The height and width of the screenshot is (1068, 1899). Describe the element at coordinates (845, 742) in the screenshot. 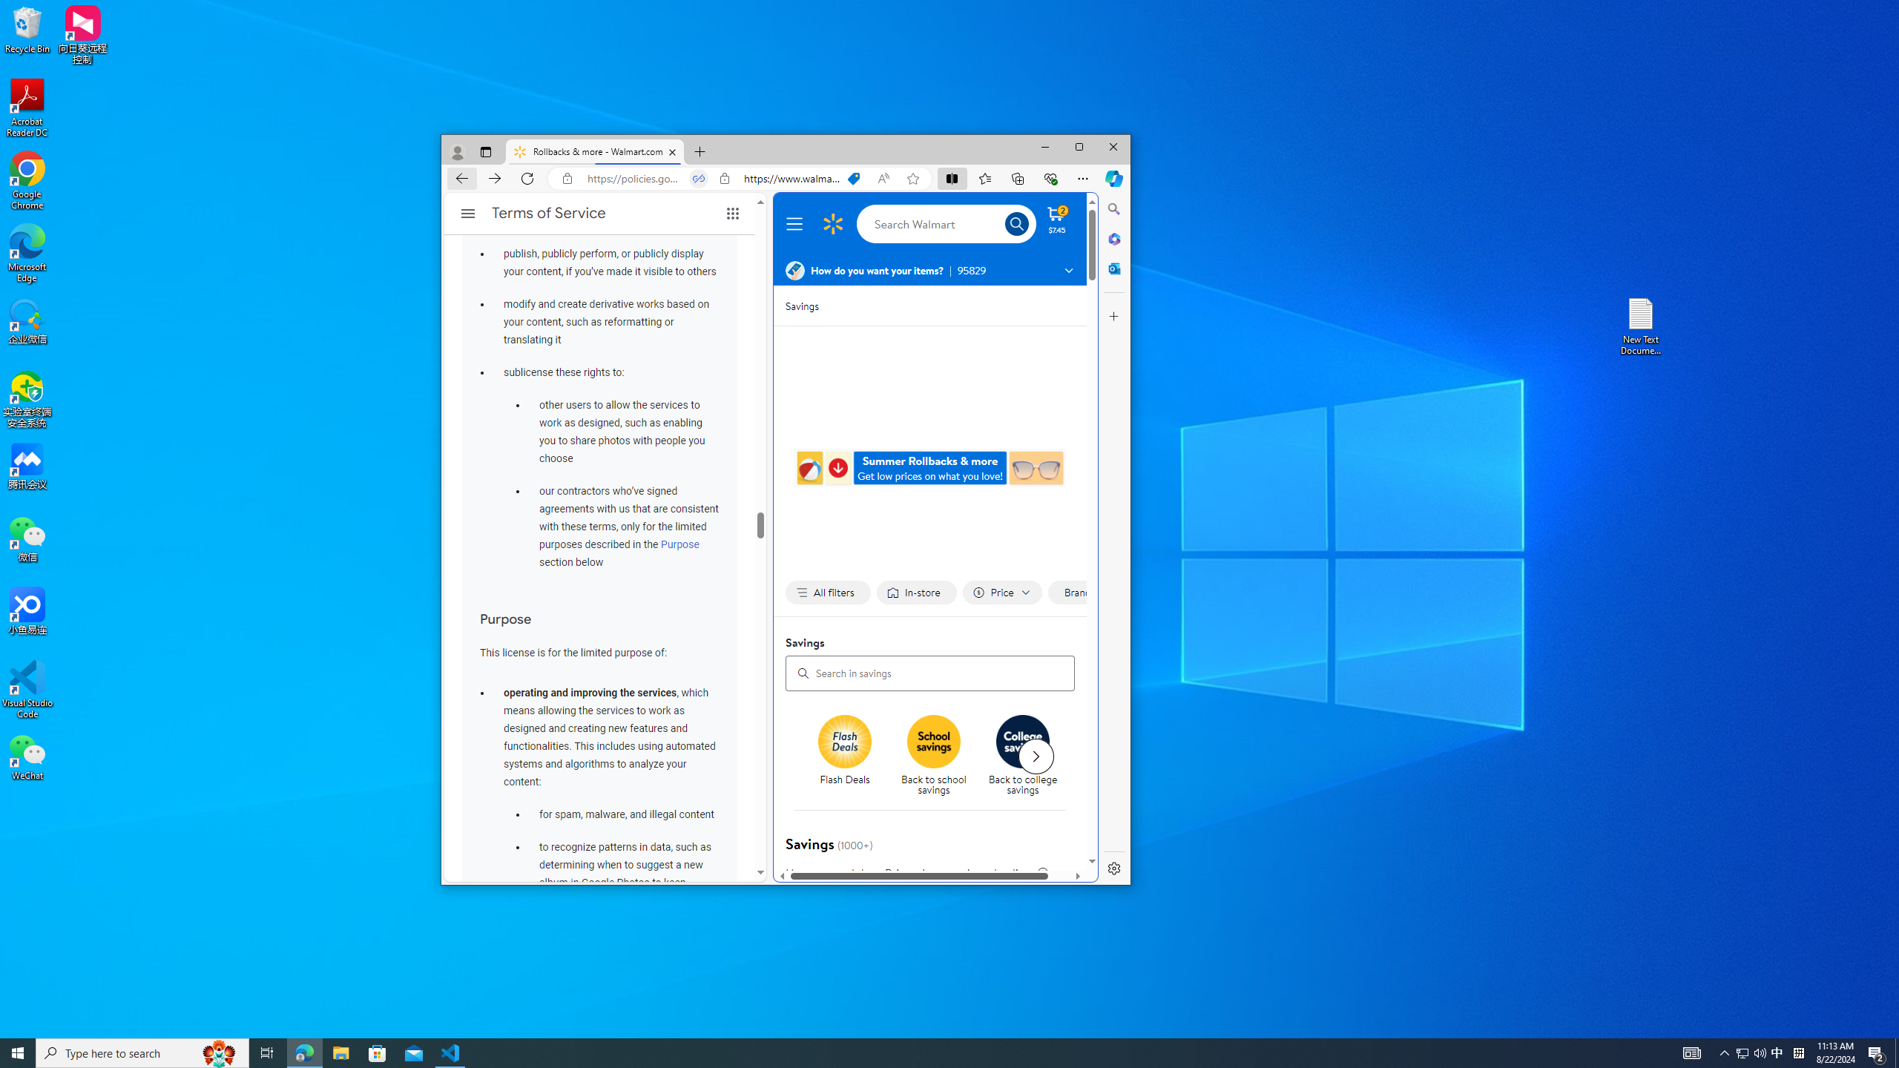

I see `Search highlights icon opens search home window` at that location.